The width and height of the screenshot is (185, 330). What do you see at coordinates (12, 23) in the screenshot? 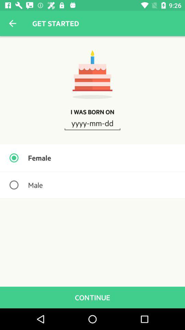
I see `select the item next to the get started item` at bounding box center [12, 23].